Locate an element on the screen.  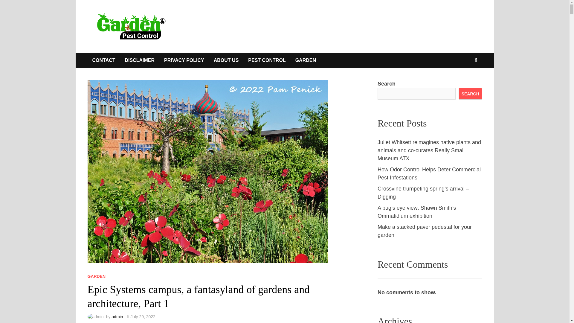
GARDEN is located at coordinates (96, 276).